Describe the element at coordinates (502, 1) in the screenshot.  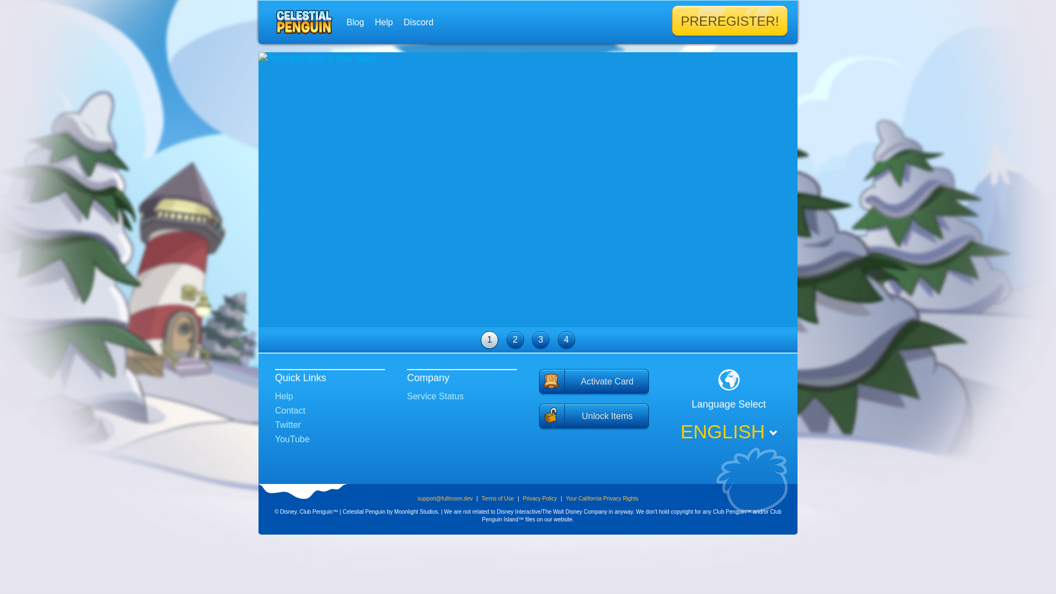
I see `Skip to main content` at that location.